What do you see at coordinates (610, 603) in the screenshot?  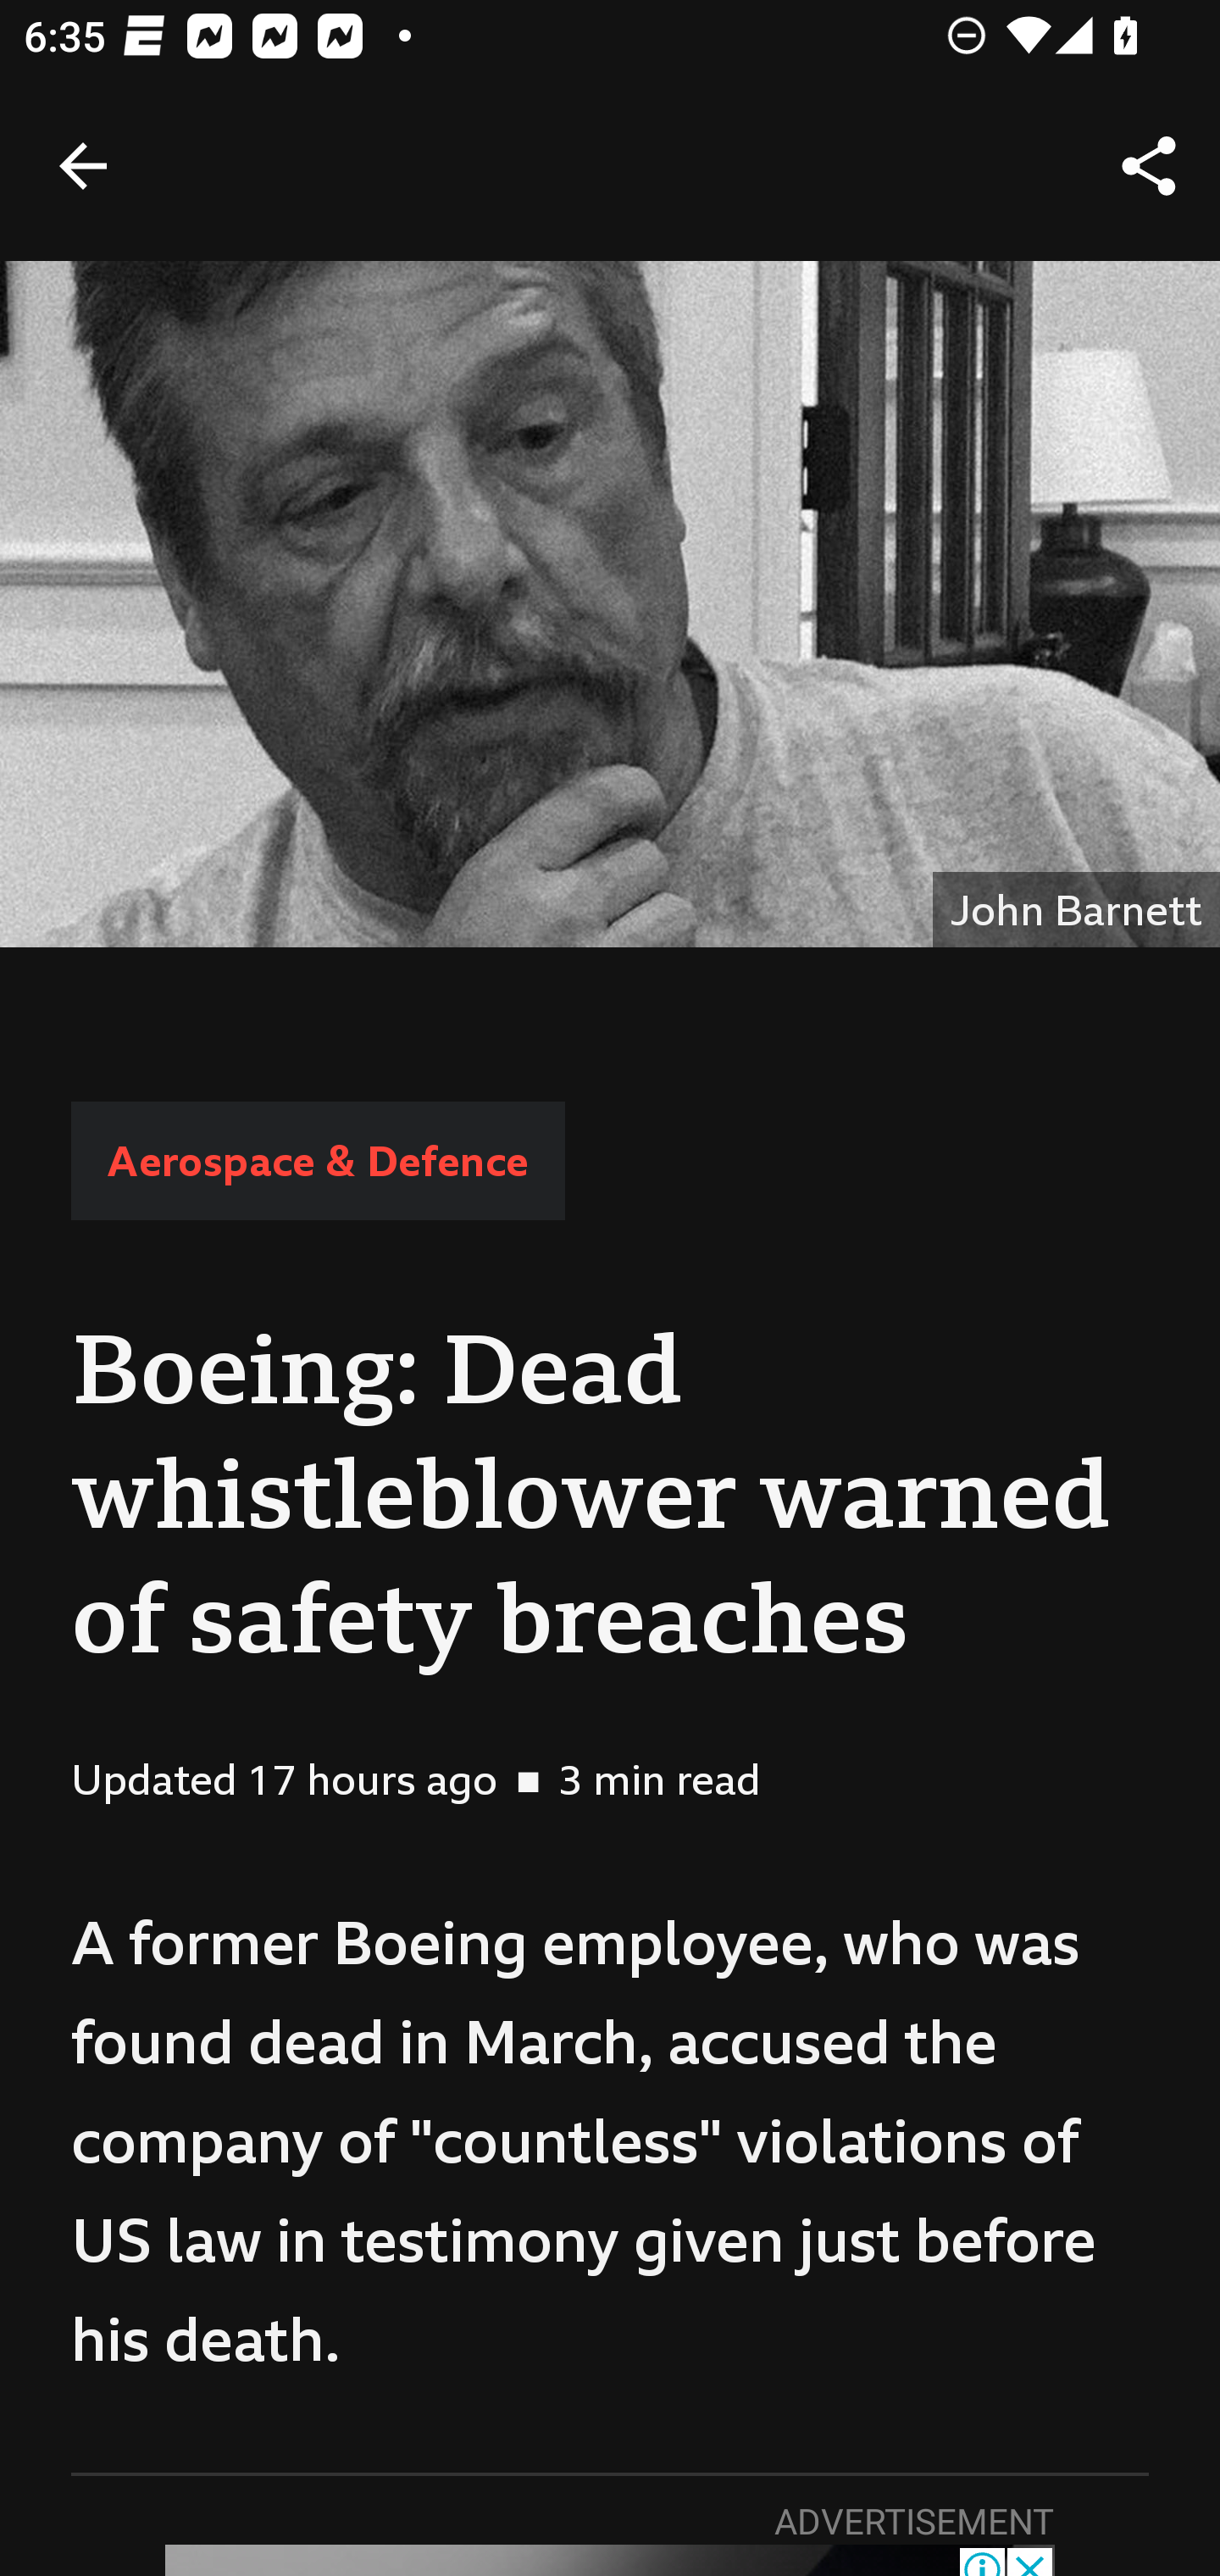 I see `John Barnett` at bounding box center [610, 603].